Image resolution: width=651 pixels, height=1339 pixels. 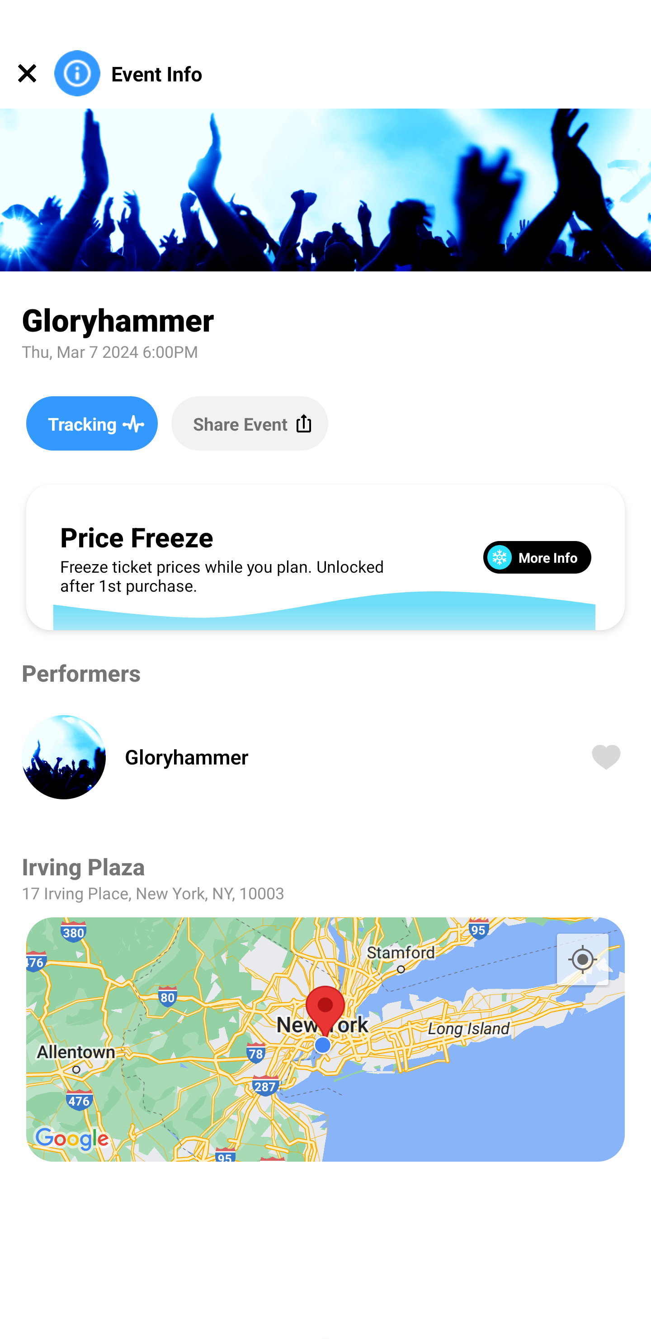 What do you see at coordinates (325, 1040) in the screenshot?
I see `Google Map Irving Plaza My Location` at bounding box center [325, 1040].